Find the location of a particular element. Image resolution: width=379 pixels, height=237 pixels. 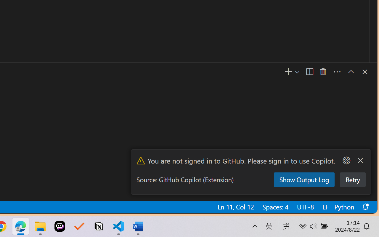

Launch Profile... is located at coordinates (325, 72).